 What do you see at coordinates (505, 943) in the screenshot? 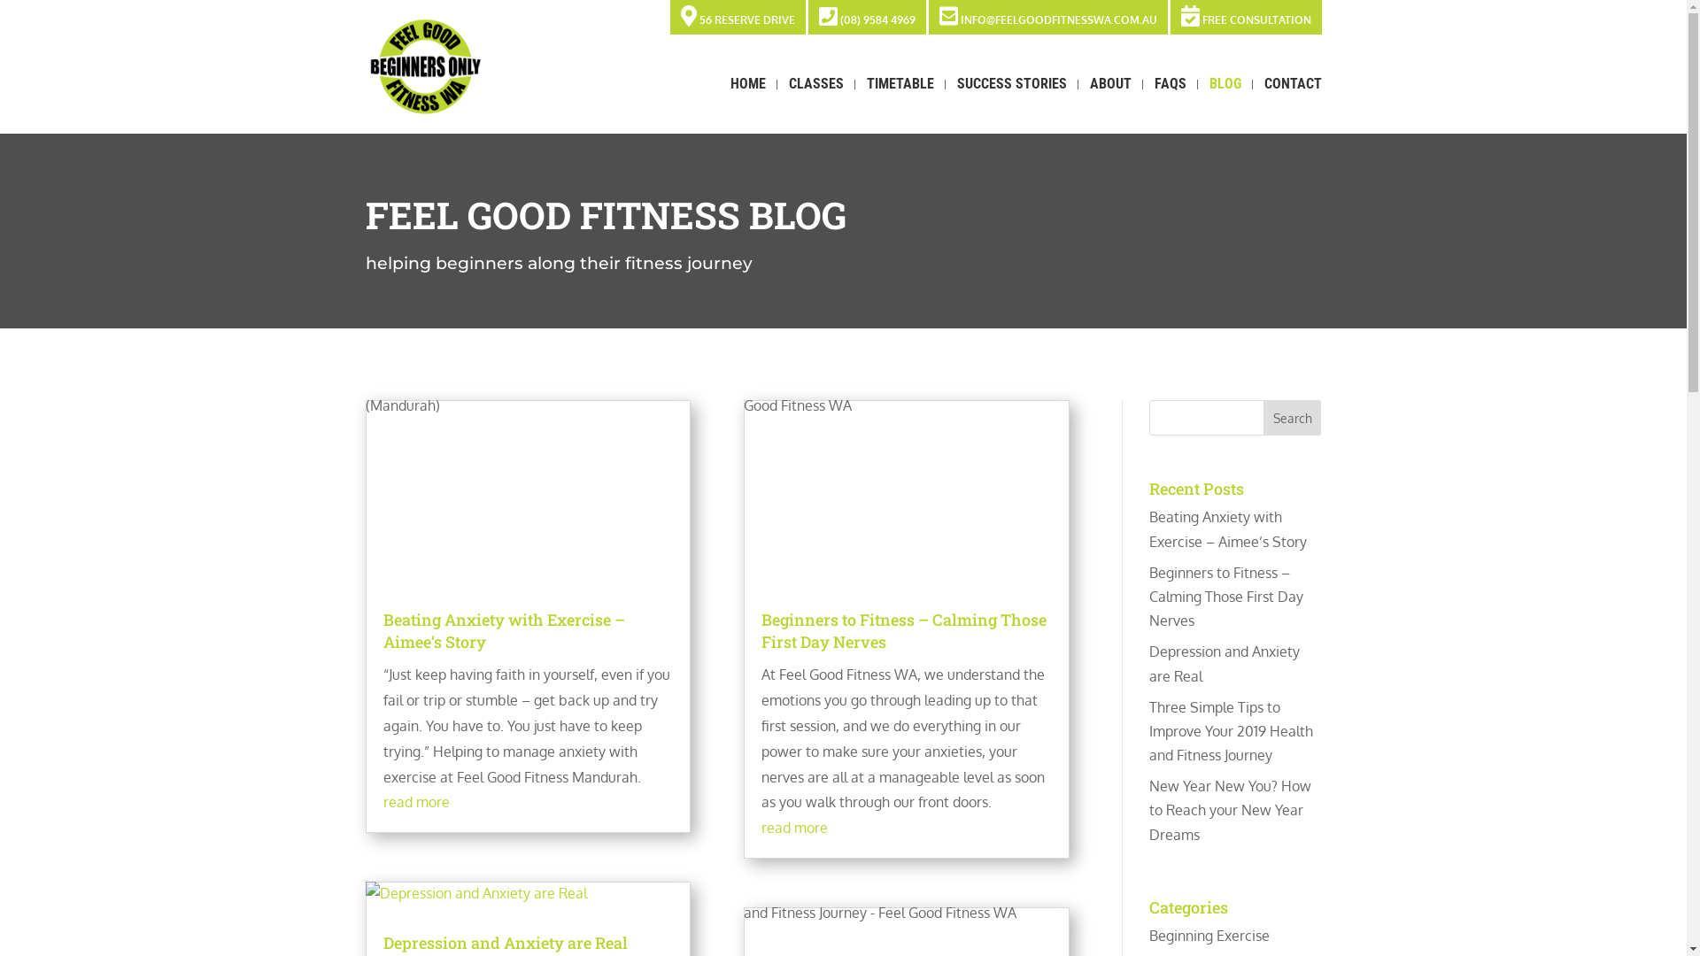
I see `Depression and Anxiety are Real` at bounding box center [505, 943].